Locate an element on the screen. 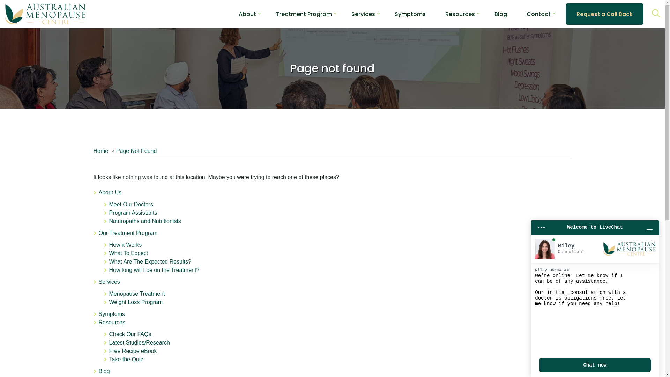  Blog is located at coordinates (501, 14).